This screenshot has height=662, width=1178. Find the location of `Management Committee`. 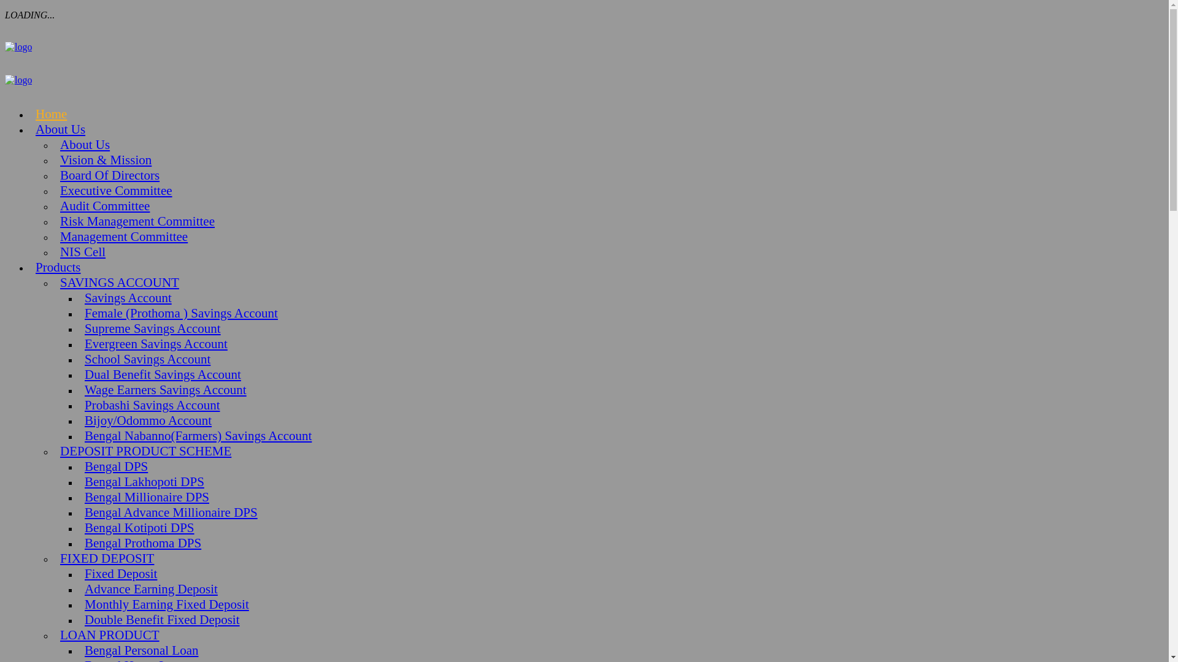

Management Committee is located at coordinates (121, 237).